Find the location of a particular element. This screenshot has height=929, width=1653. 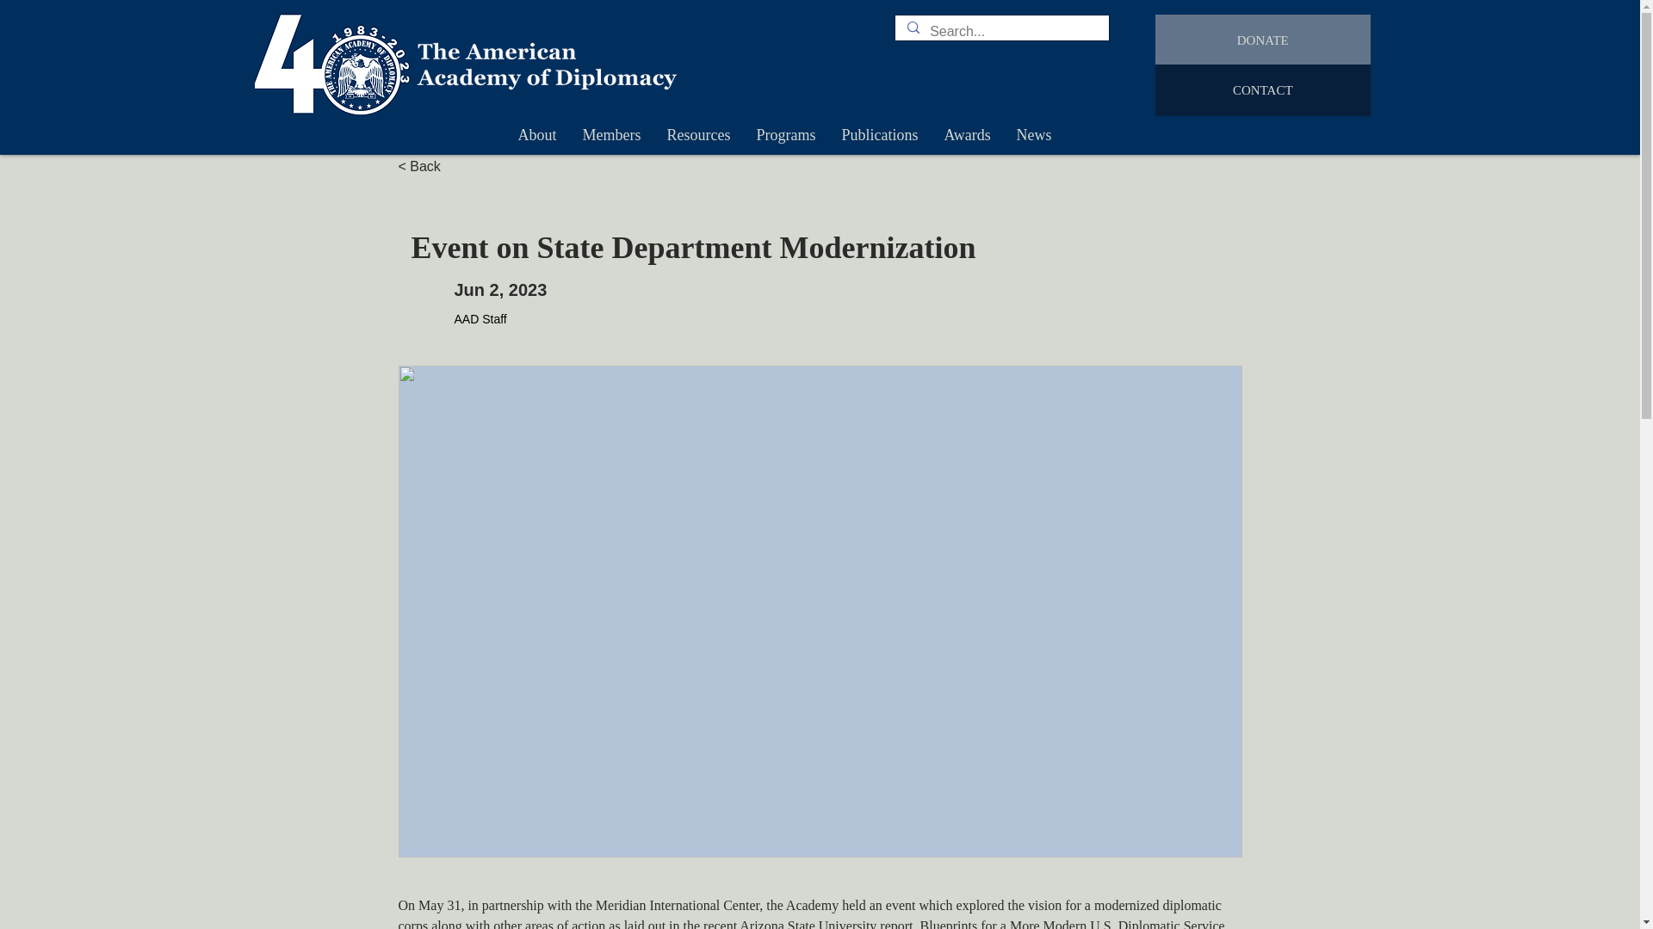

Resources is located at coordinates (699, 134).